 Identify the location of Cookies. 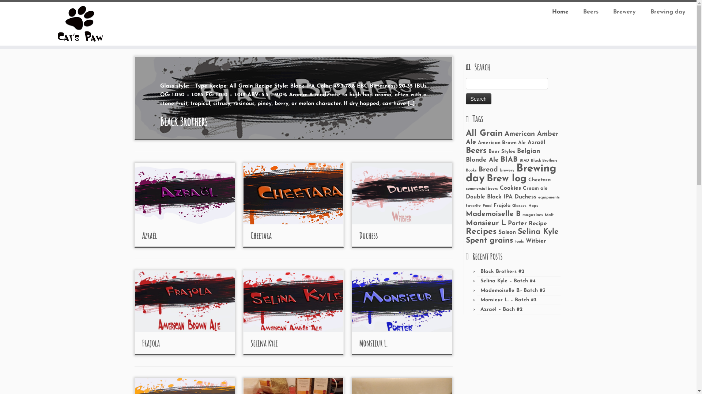
(510, 188).